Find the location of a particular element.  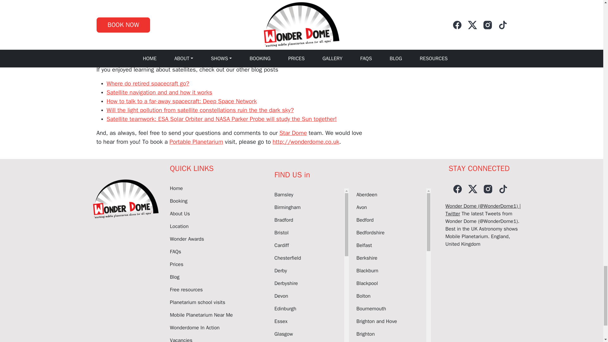

Satellite navigation and and how it works is located at coordinates (159, 92).